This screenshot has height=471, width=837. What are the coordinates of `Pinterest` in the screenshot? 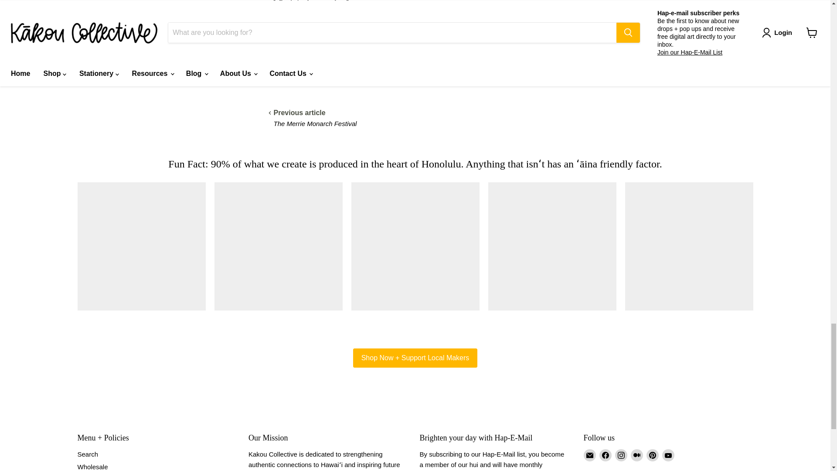 It's located at (652, 455).